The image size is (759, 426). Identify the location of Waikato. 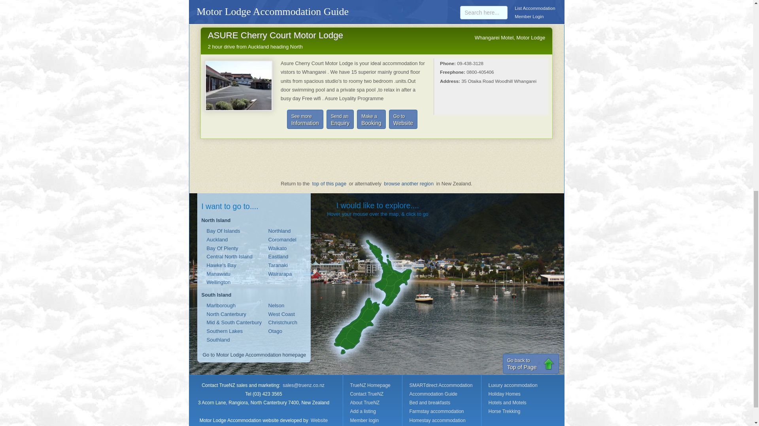
(340, 119).